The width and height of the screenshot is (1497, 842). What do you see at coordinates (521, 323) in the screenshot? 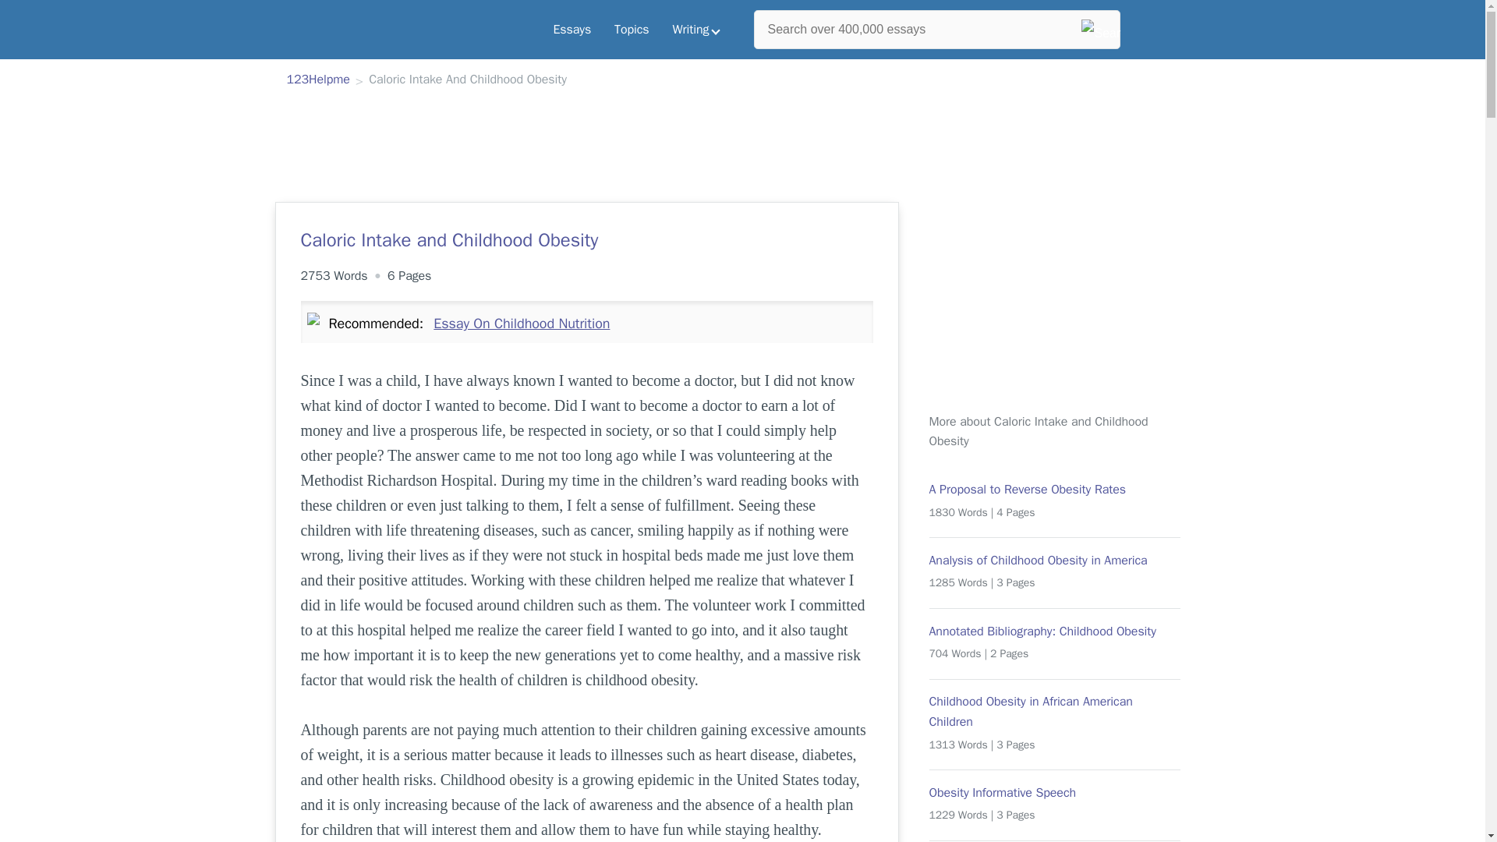
I see `Essay On Childhood Nutrition` at bounding box center [521, 323].